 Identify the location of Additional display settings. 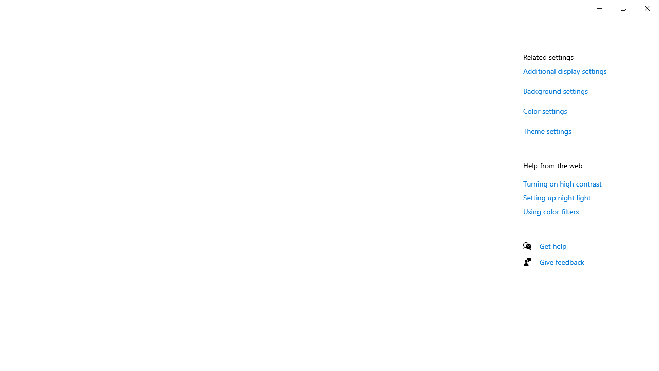
(565, 71).